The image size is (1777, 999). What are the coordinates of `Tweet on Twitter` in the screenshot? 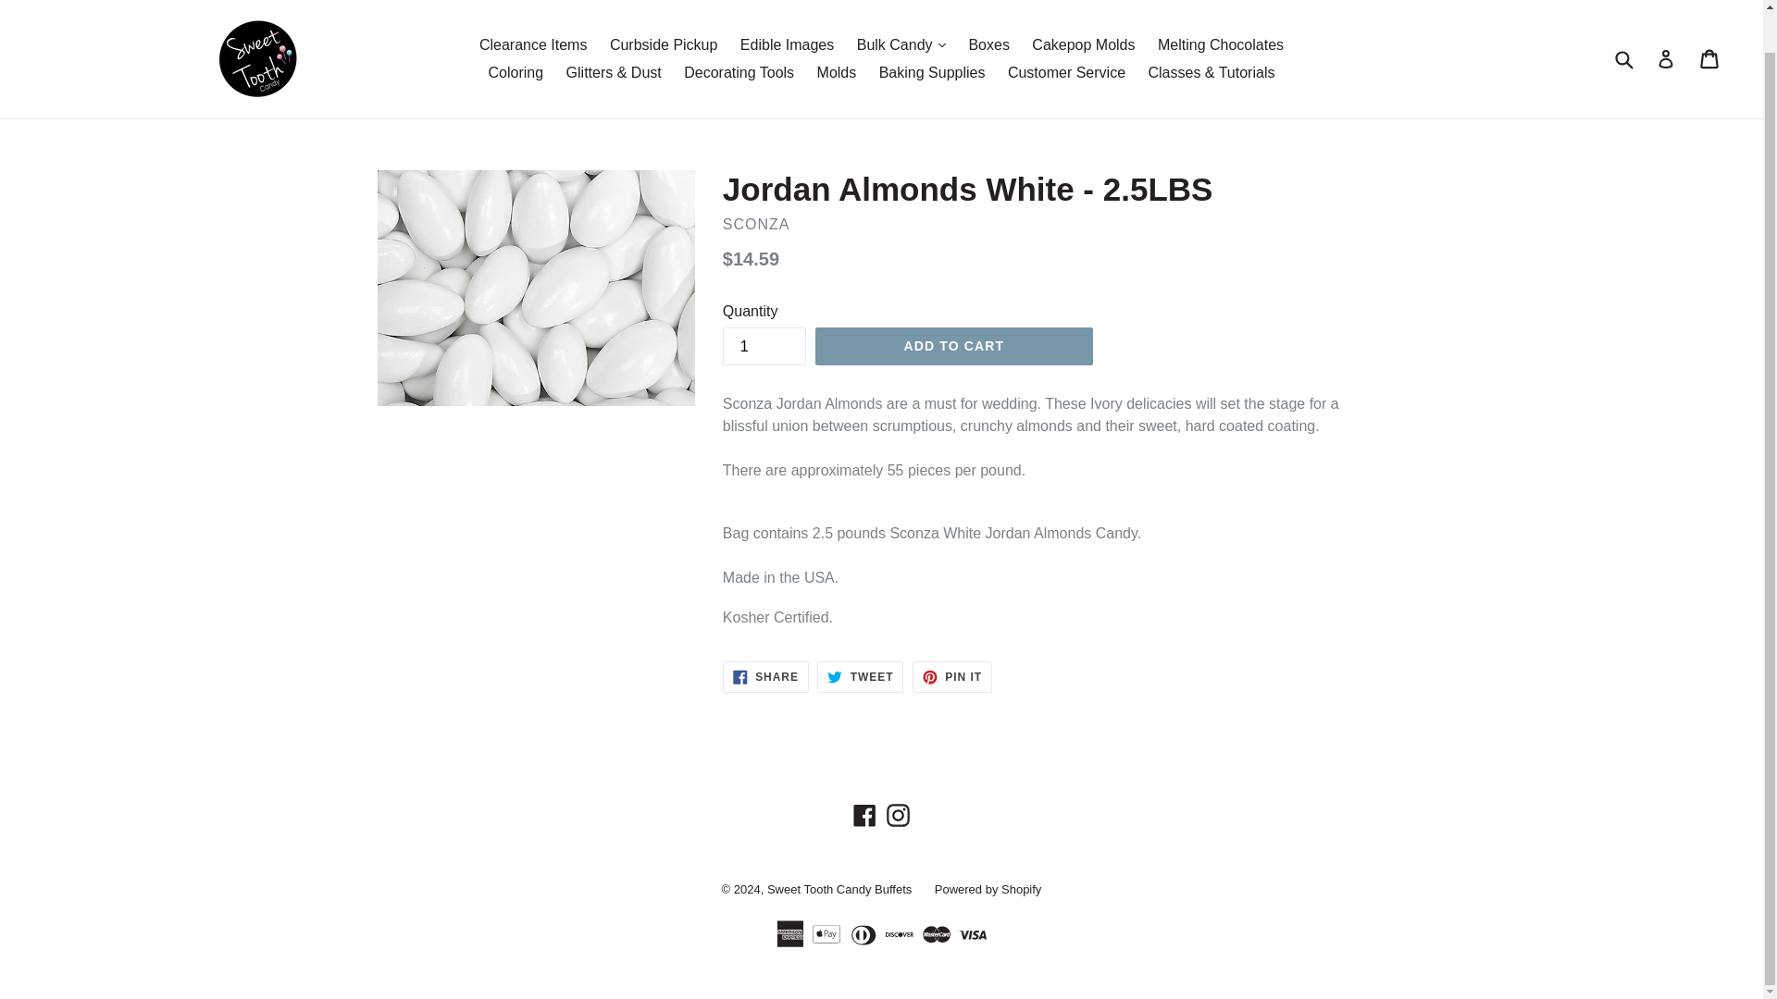 It's located at (860, 677).